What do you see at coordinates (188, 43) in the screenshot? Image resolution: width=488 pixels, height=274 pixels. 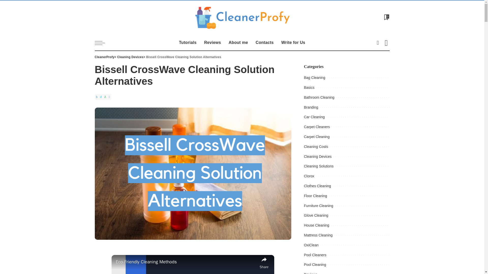 I see `Tutorials` at bounding box center [188, 43].